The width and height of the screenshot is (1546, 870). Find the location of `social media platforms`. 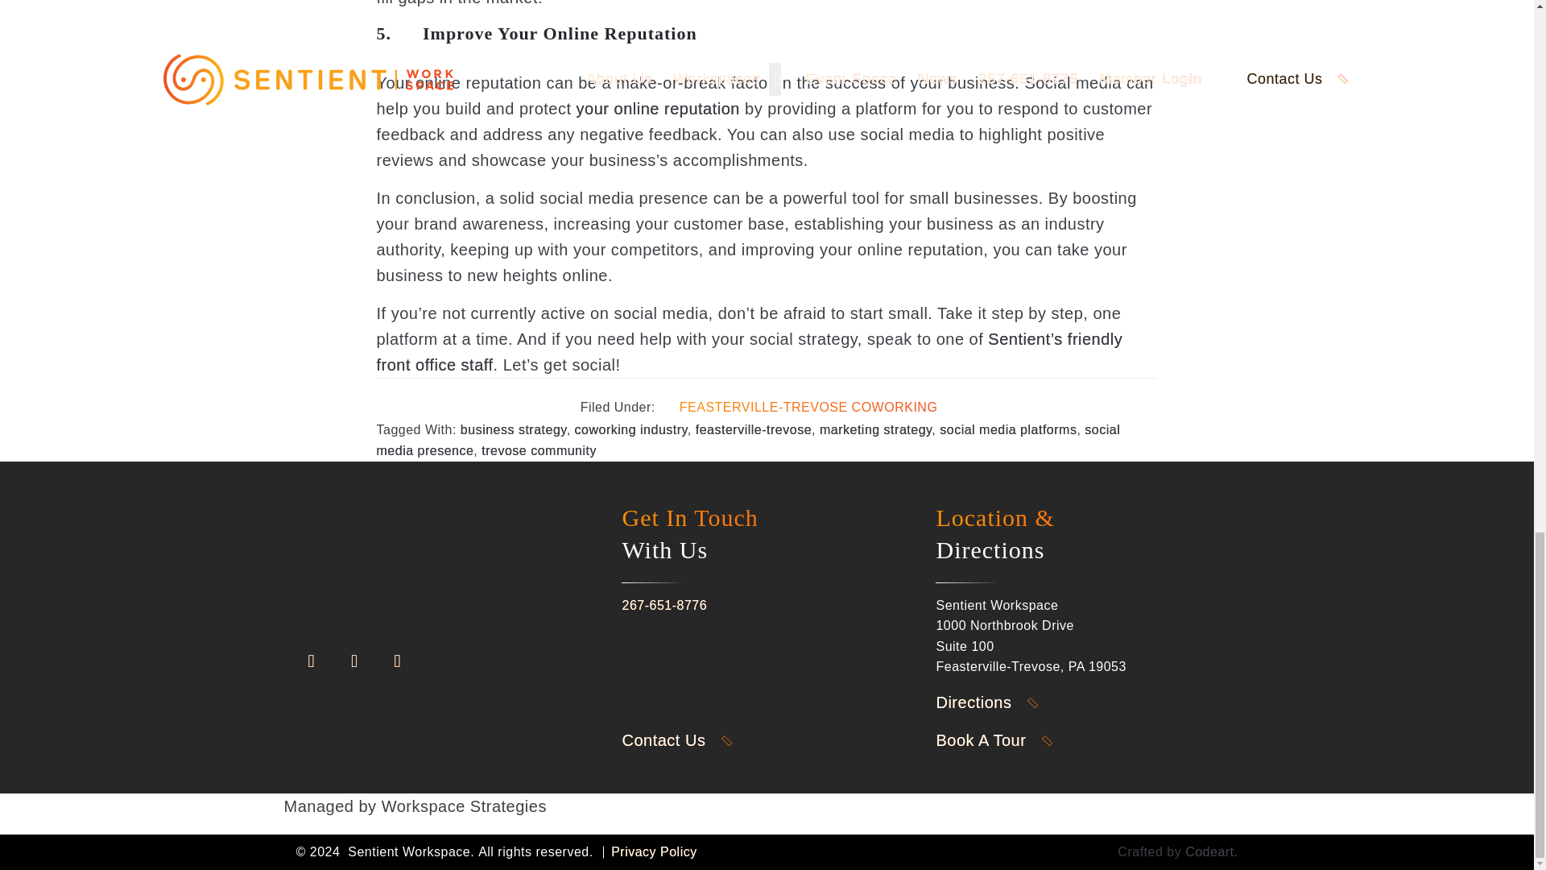

social media platforms is located at coordinates (1008, 429).